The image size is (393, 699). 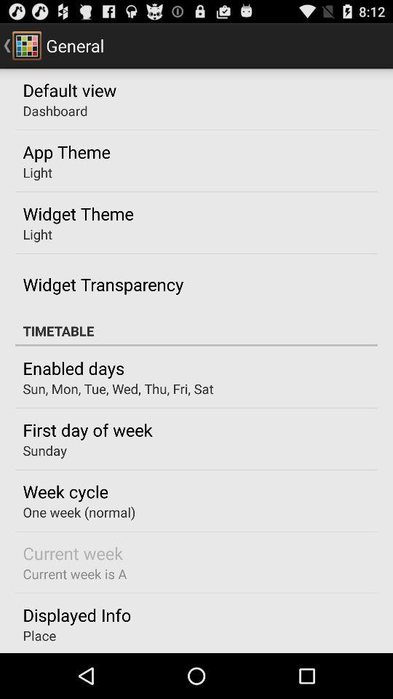 I want to click on open sunday item, so click(x=44, y=450).